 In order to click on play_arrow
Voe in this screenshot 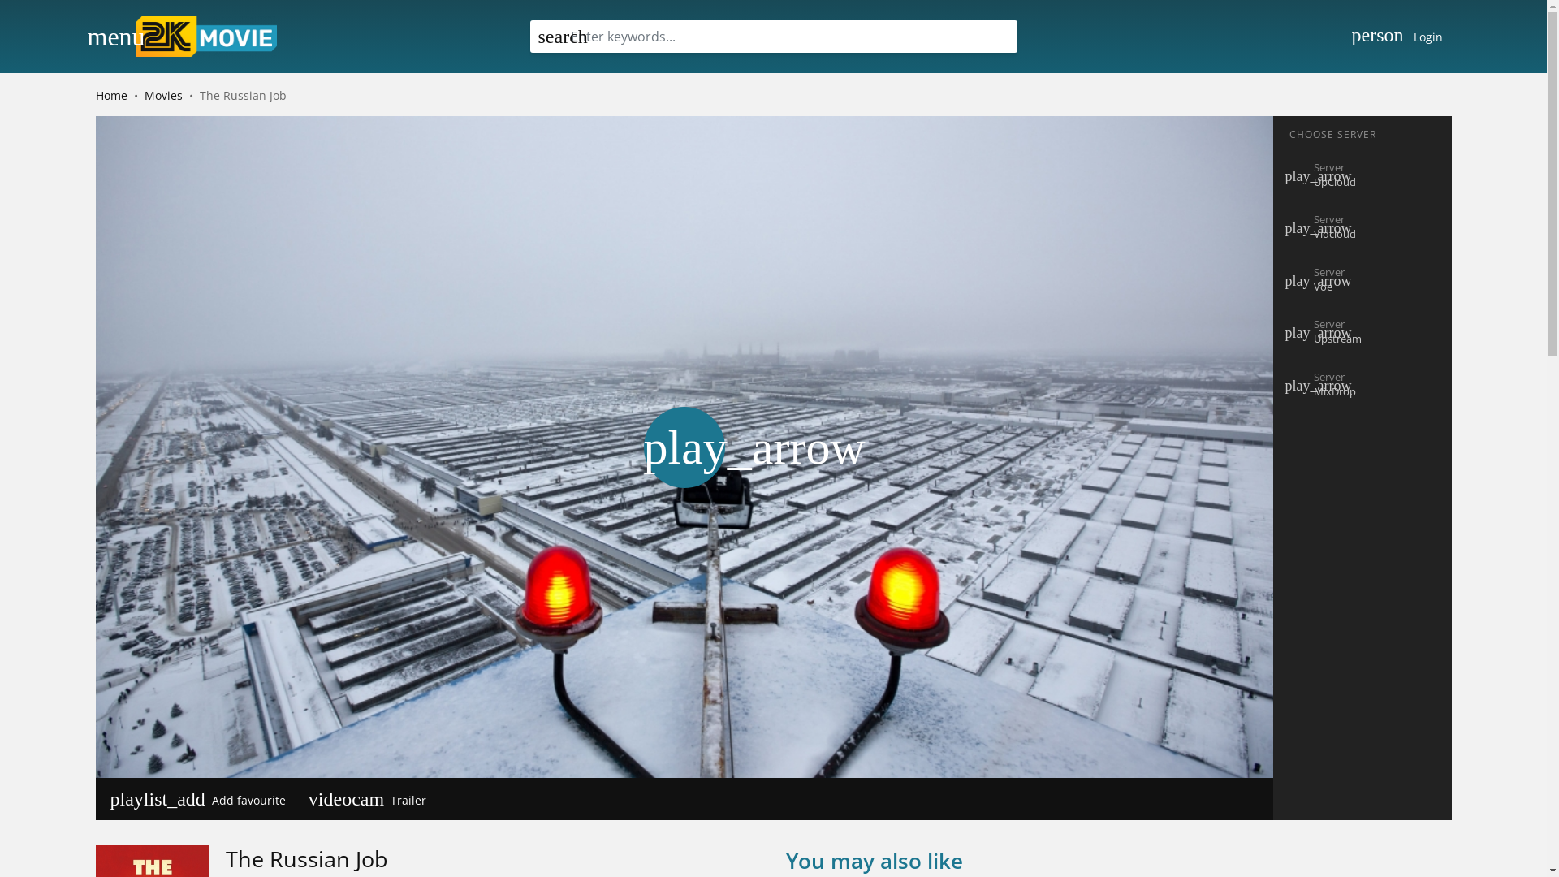, I will do `click(1363, 281)`.